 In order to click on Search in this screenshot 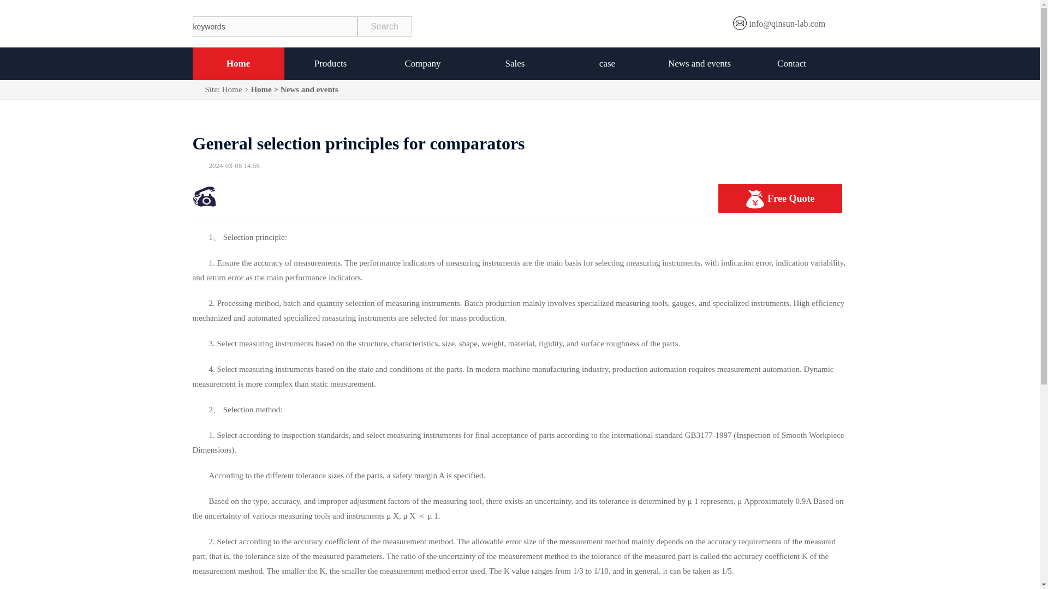, I will do `click(384, 26)`.